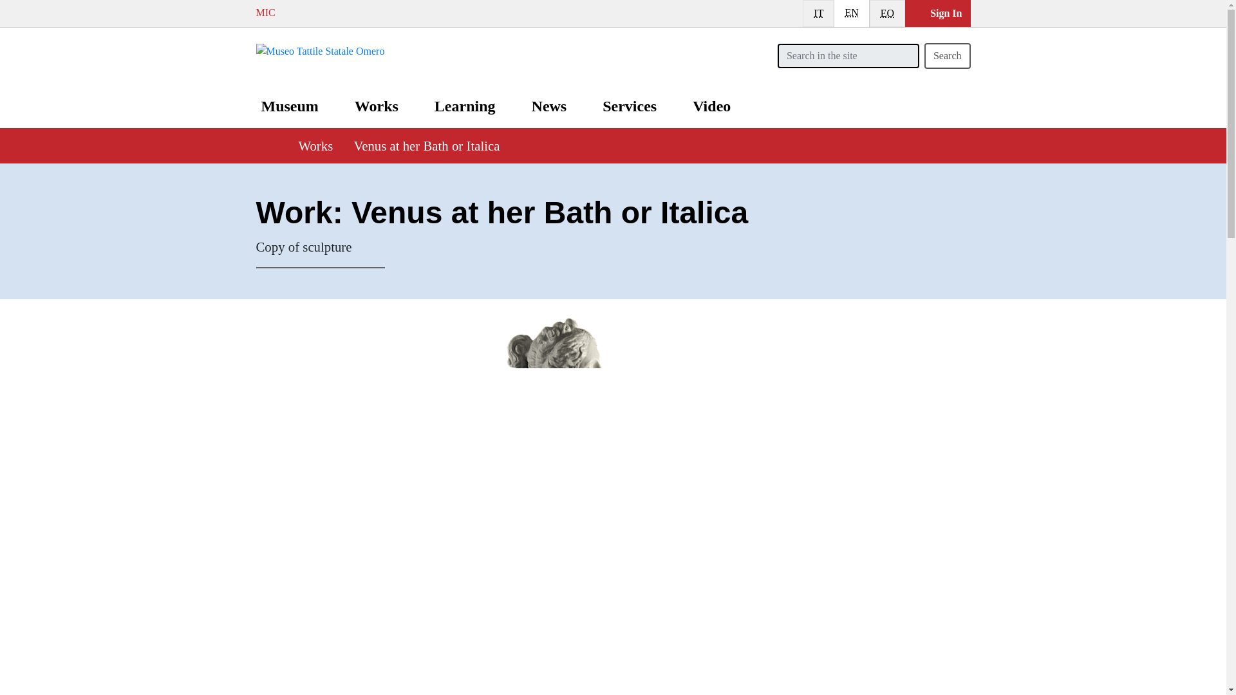 This screenshot has height=695, width=1236. Describe the element at coordinates (265, 143) in the screenshot. I see `Works` at that location.